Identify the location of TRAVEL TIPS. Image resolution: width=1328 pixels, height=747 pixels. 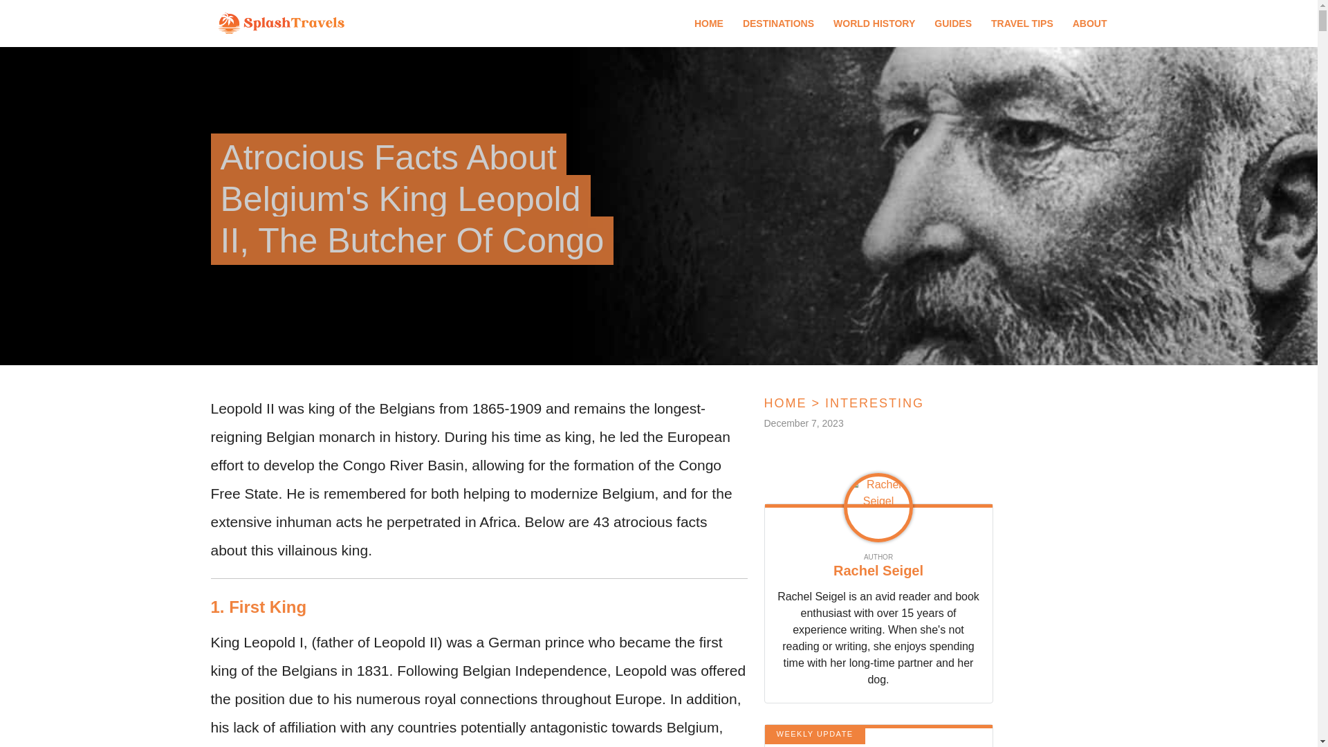
(1022, 24).